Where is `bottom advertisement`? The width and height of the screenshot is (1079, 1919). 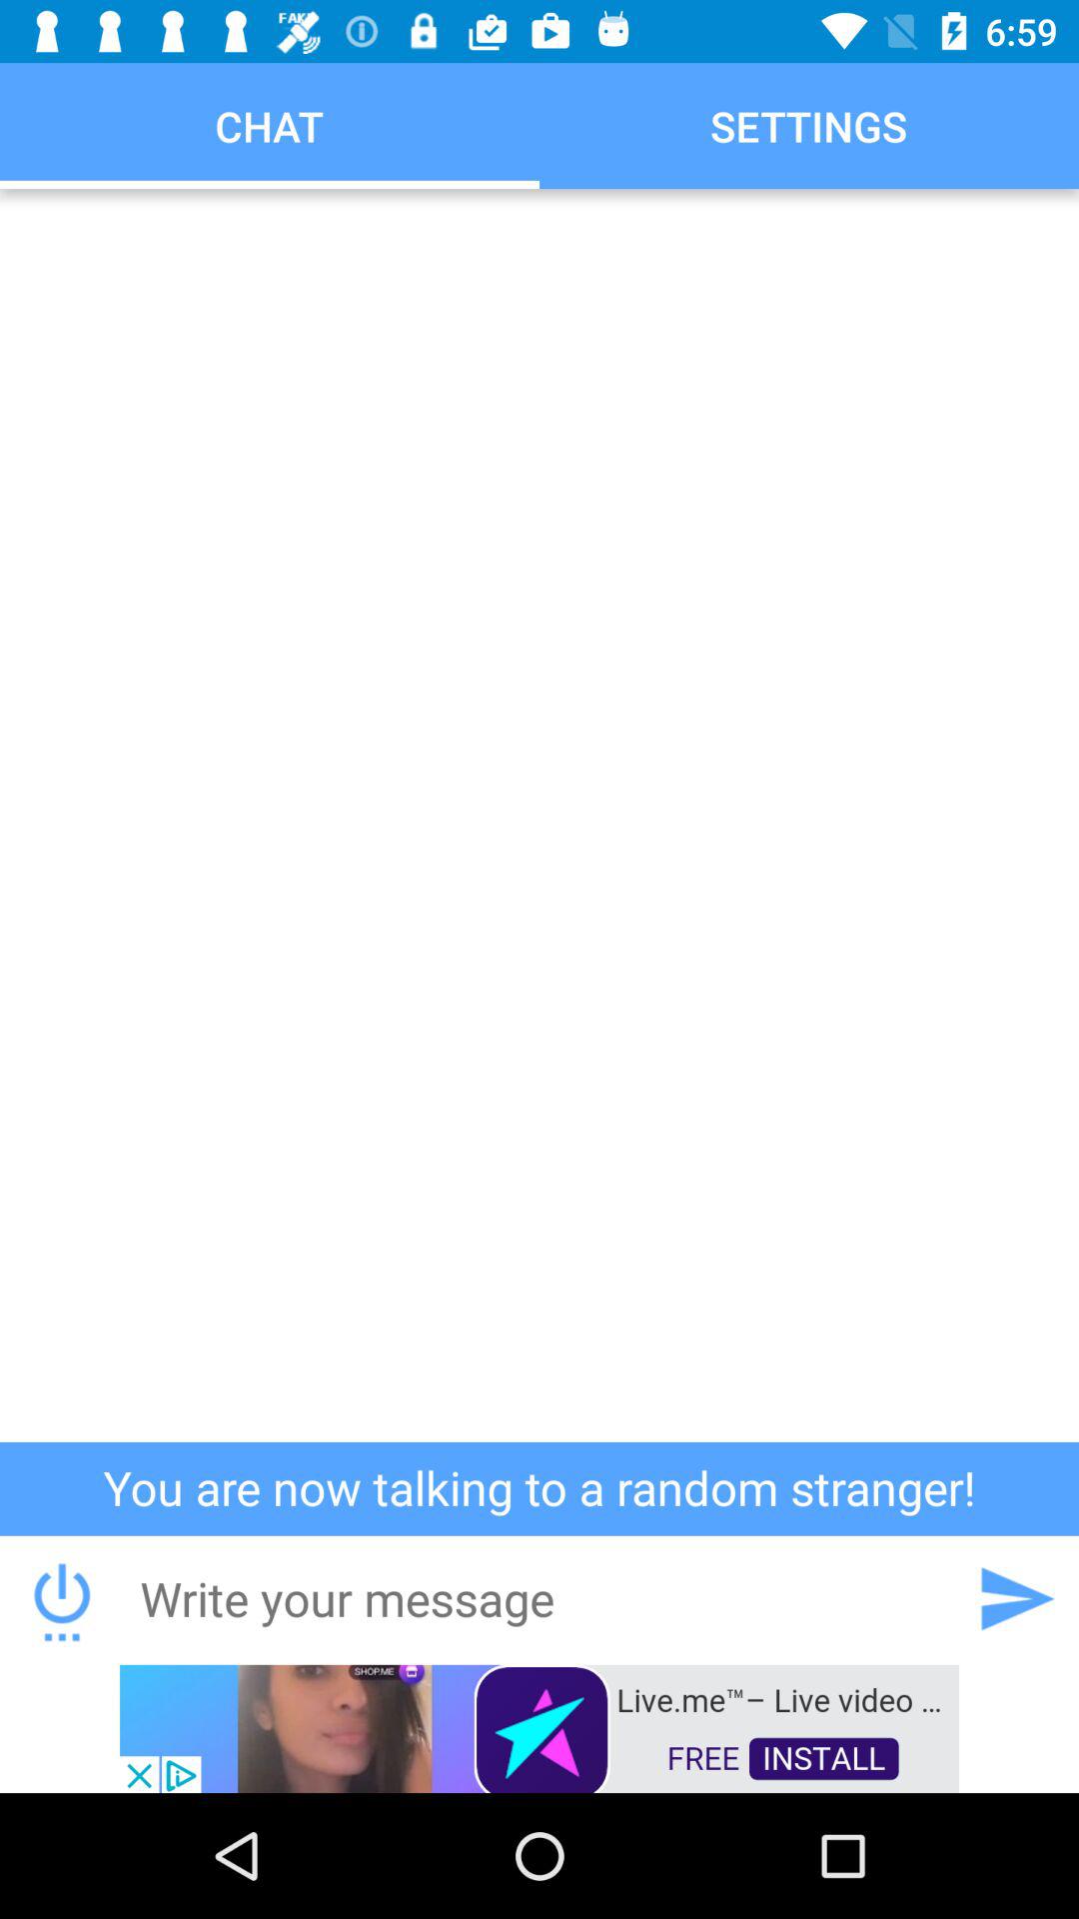 bottom advertisement is located at coordinates (539, 1727).